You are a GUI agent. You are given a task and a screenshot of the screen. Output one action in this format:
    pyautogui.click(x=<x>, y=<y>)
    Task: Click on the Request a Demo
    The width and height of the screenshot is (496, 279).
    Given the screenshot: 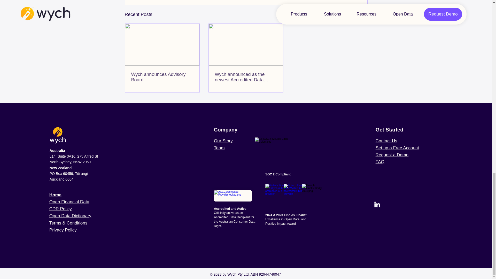 What is the action you would take?
    pyautogui.click(x=392, y=155)
    